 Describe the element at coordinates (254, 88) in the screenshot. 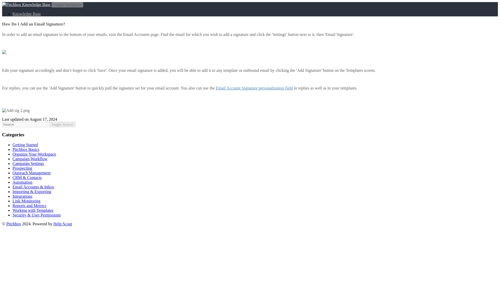

I see `Email Account Signature personalization field` at that location.